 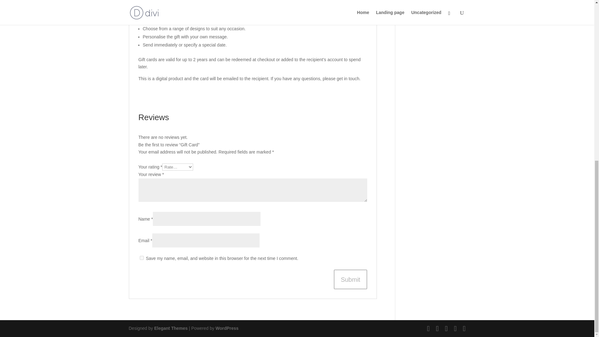 I want to click on Premium WordPress Themes, so click(x=170, y=328).